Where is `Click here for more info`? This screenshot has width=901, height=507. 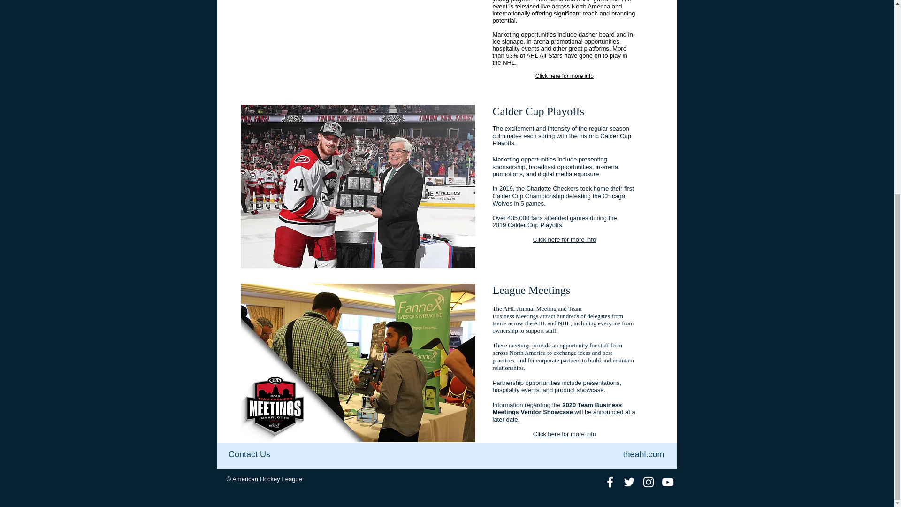 Click here for more info is located at coordinates (564, 239).